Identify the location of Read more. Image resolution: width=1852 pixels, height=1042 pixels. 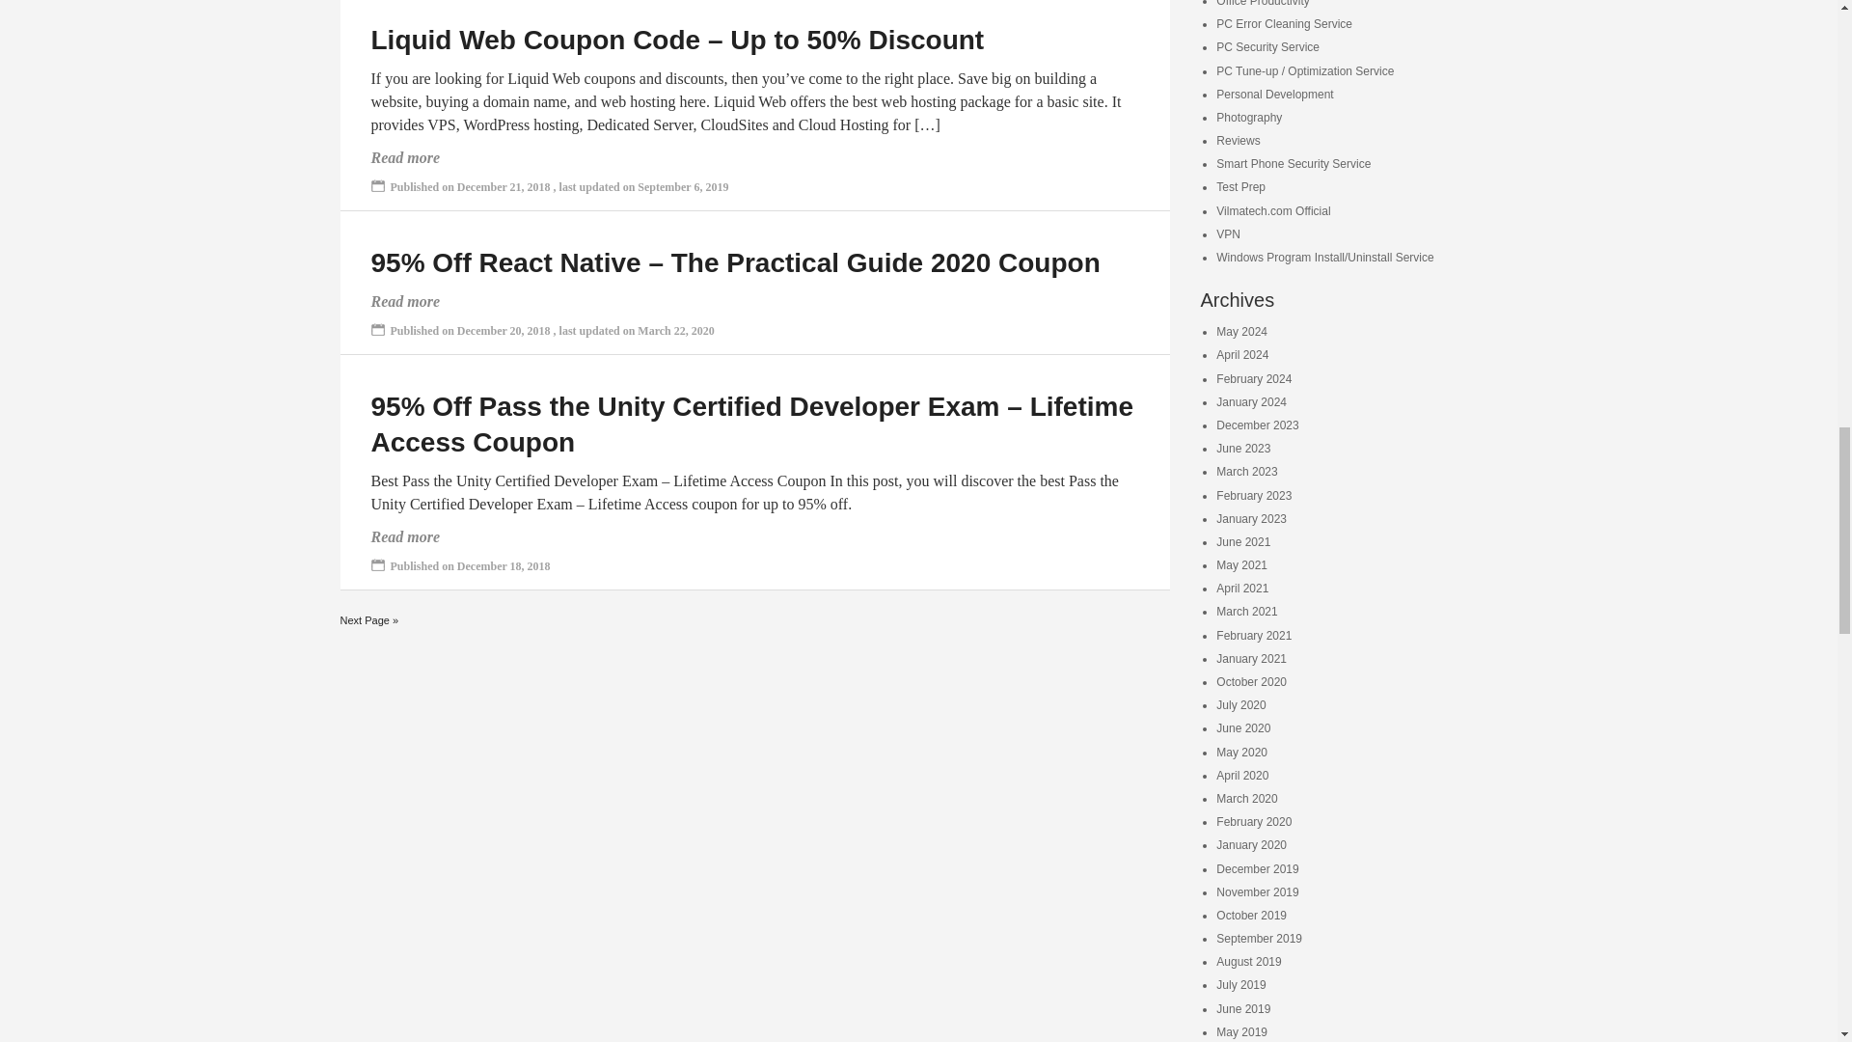
(405, 536).